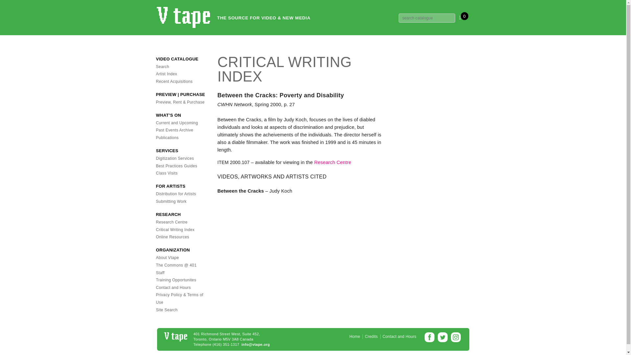  Describe the element at coordinates (166, 74) in the screenshot. I see `Artist Index` at that location.